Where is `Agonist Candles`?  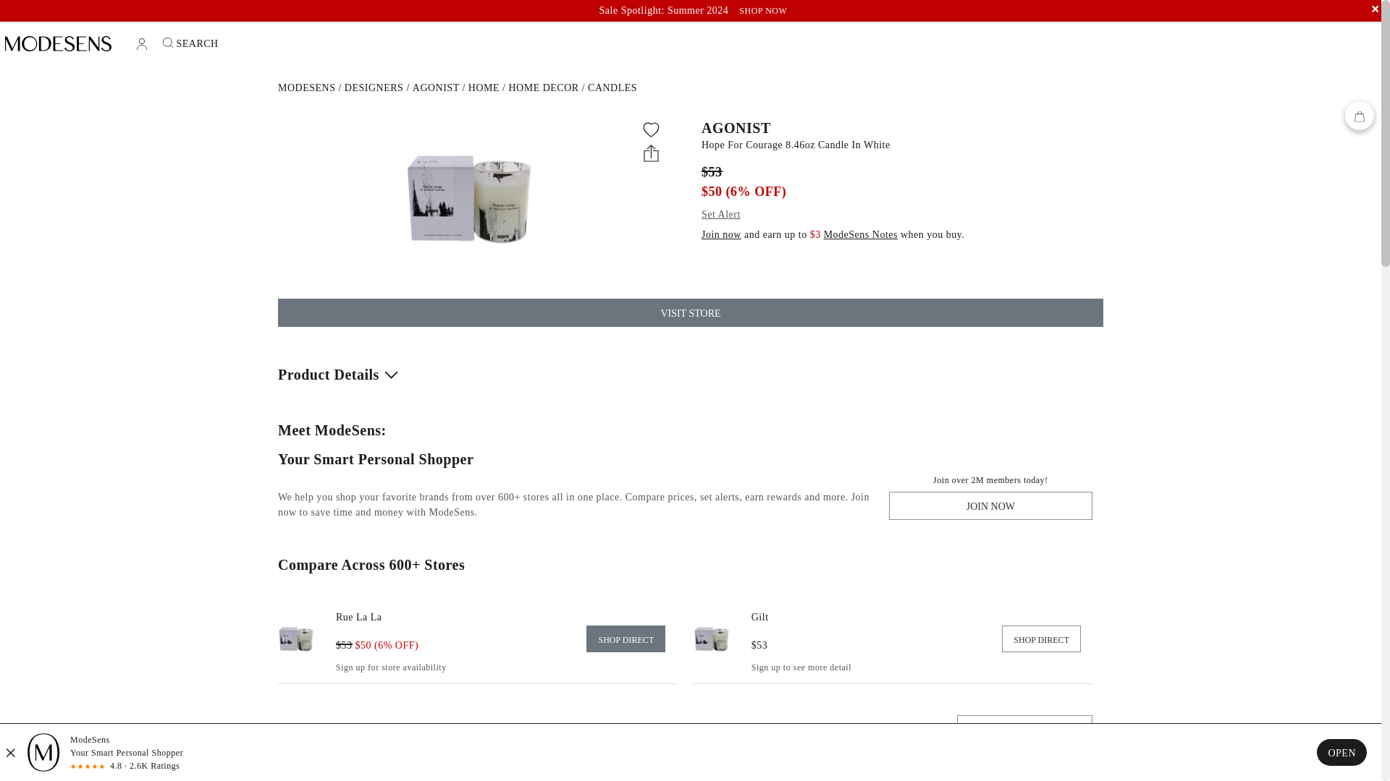
Agonist Candles is located at coordinates (612, 88).